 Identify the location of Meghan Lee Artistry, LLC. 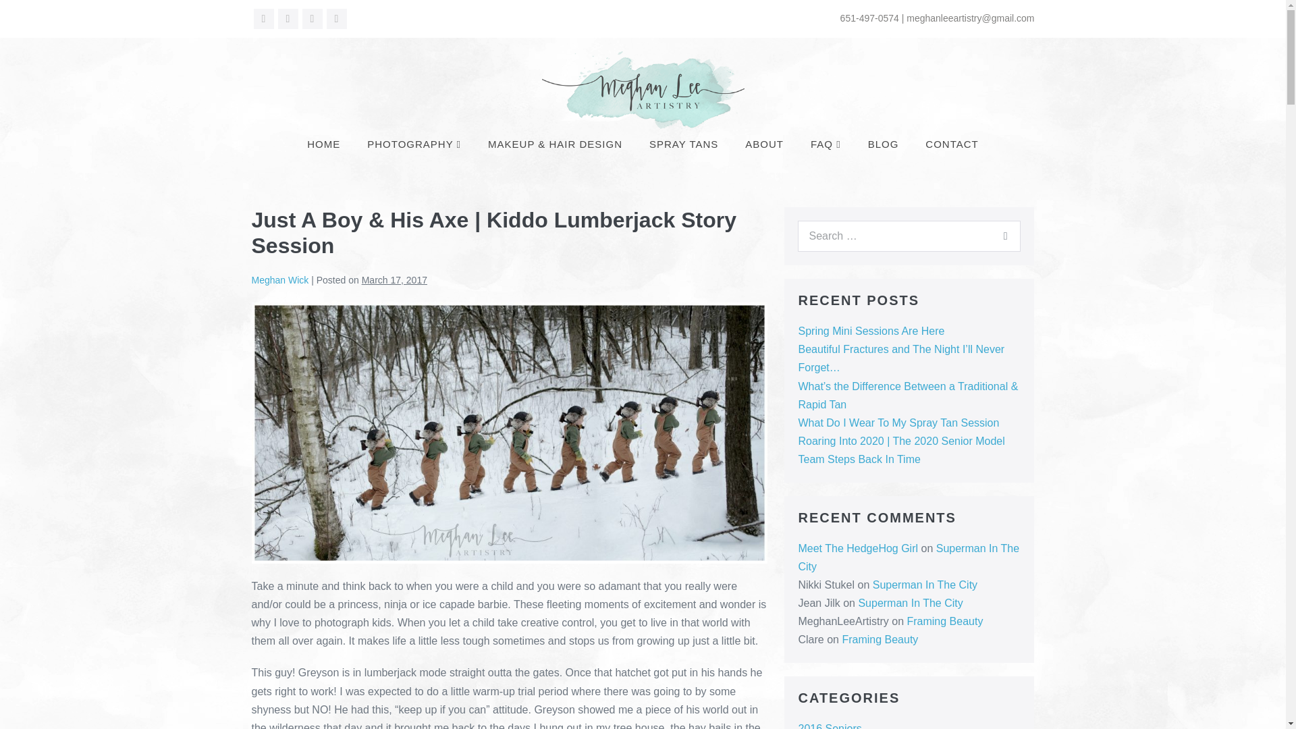
(643, 90).